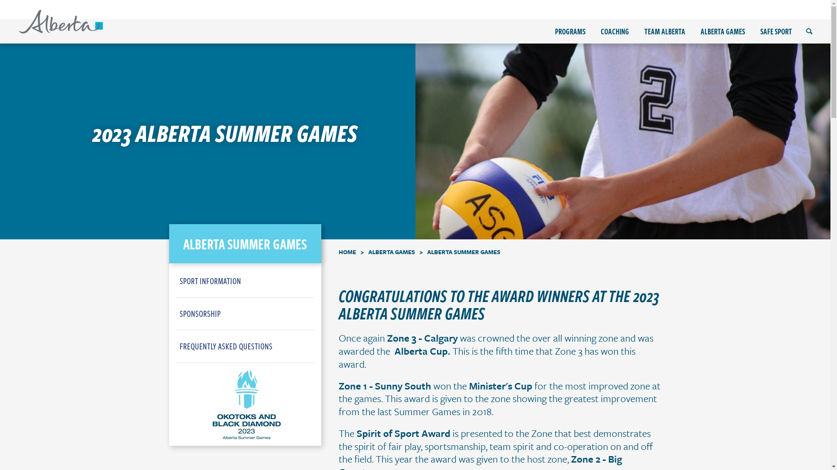  I want to click on SPONSORSHIP, so click(247, 314).